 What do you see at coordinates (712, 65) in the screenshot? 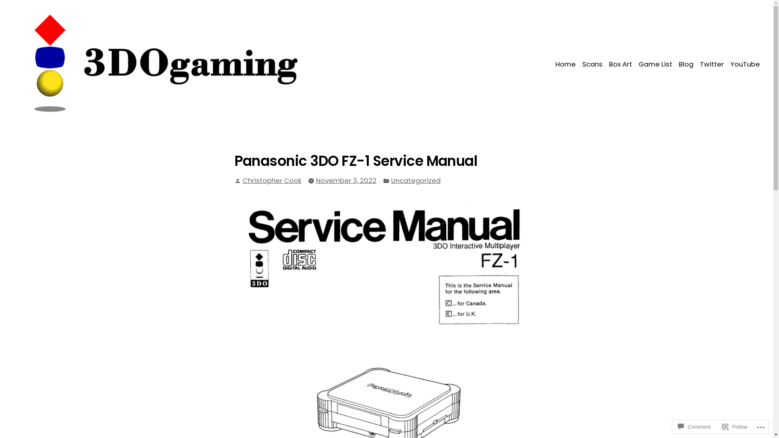
I see `Twitter` at bounding box center [712, 65].